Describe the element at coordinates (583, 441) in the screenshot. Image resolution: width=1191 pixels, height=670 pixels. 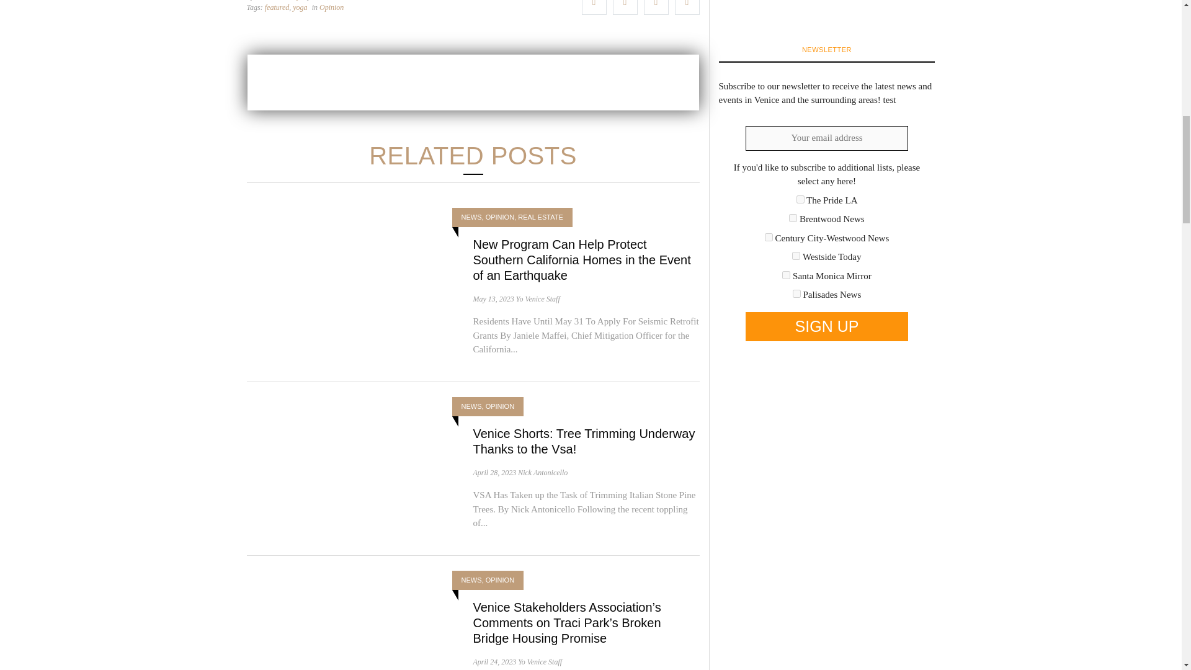
I see `Venice Shorts: Tree Trimming Underway Thanks to the Vsa!` at that location.